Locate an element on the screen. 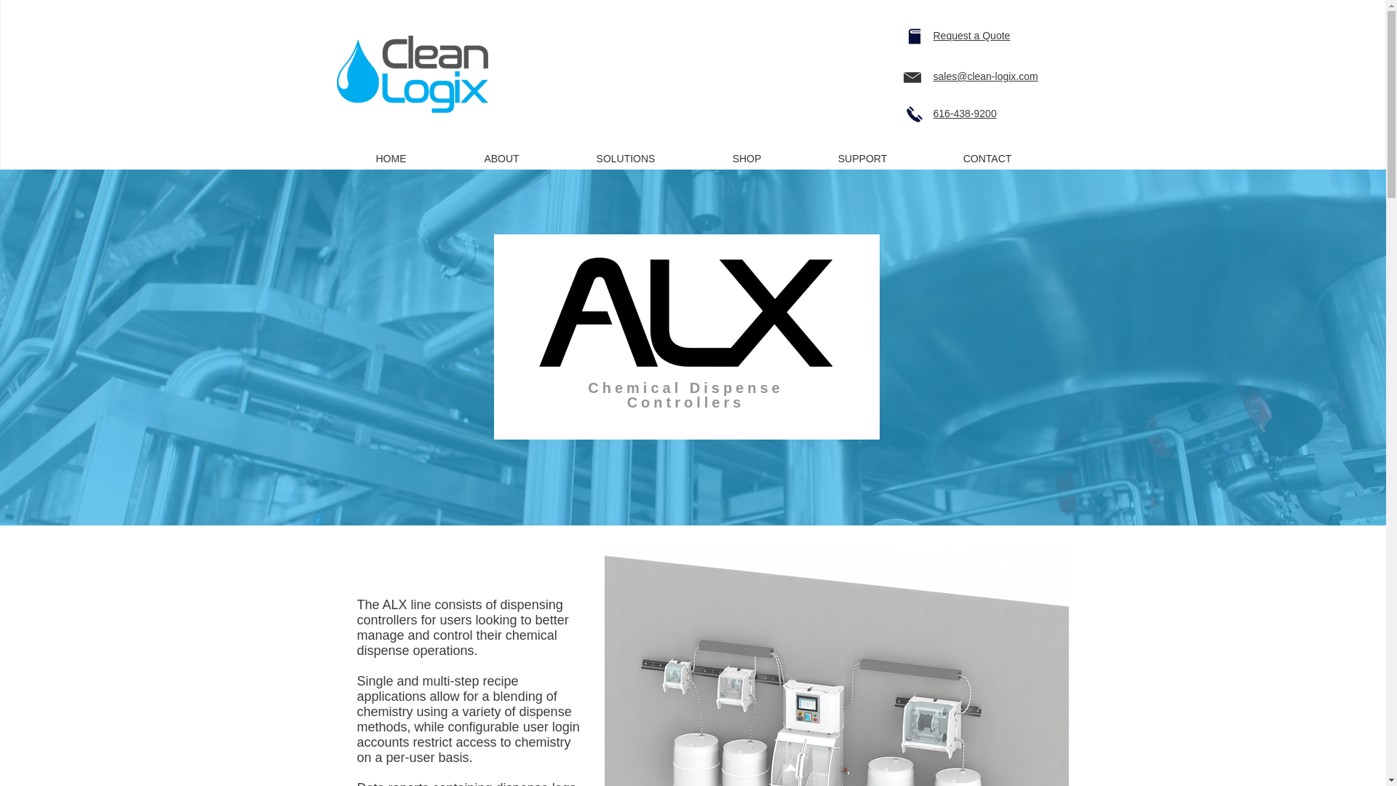  Request a Quote is located at coordinates (971, 36).